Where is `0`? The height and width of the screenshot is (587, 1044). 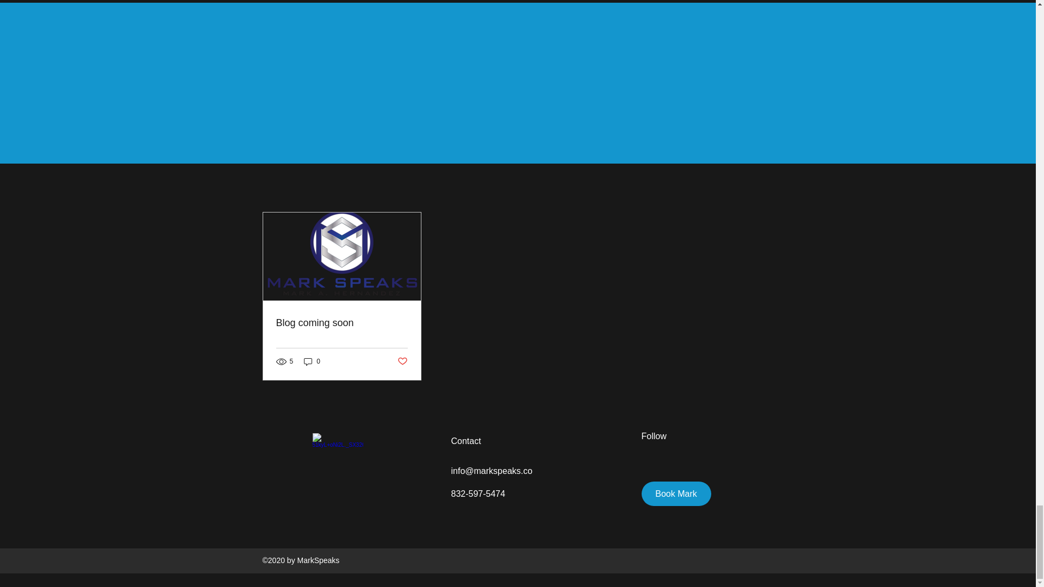 0 is located at coordinates (312, 361).